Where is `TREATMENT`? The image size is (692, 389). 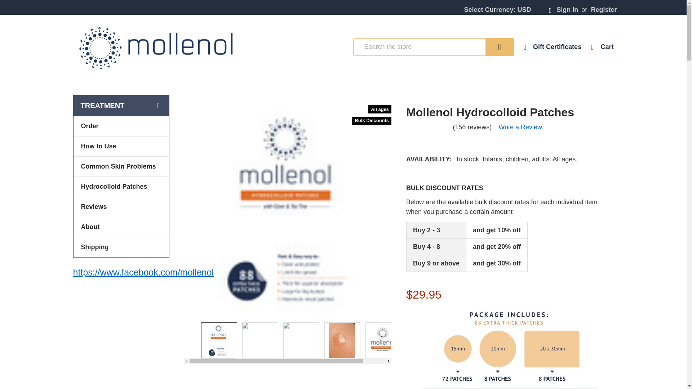 TREATMENT is located at coordinates (120, 105).